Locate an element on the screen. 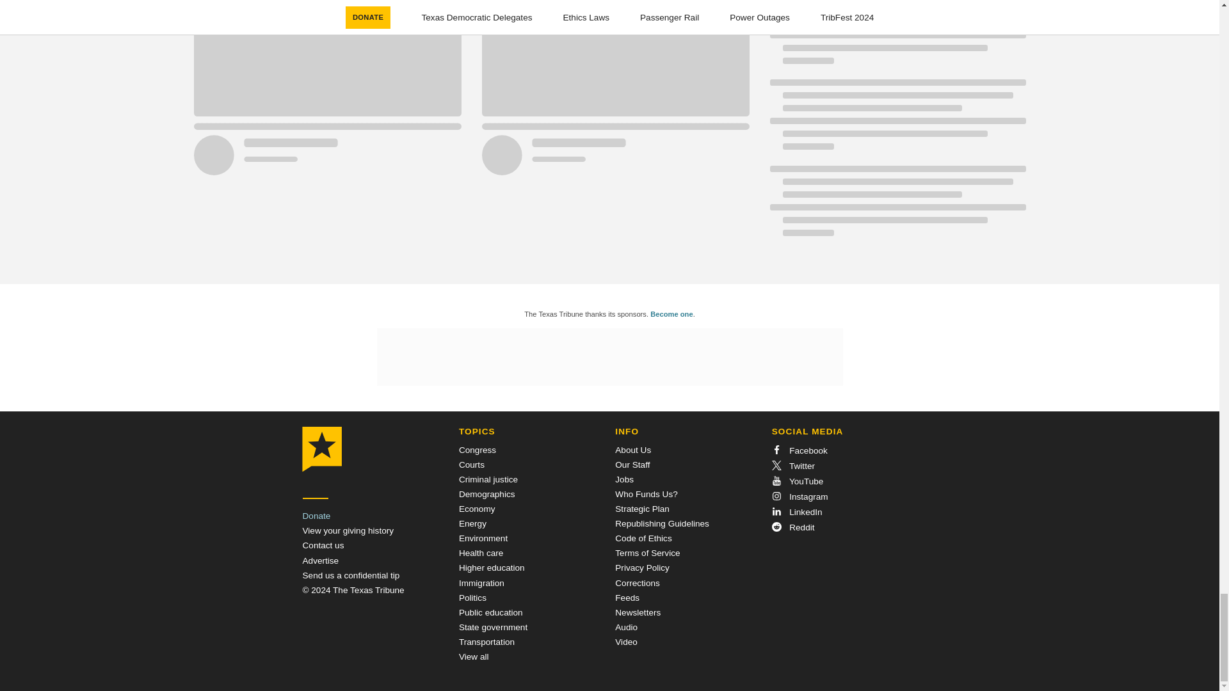  Privacy Policy is located at coordinates (643, 568).